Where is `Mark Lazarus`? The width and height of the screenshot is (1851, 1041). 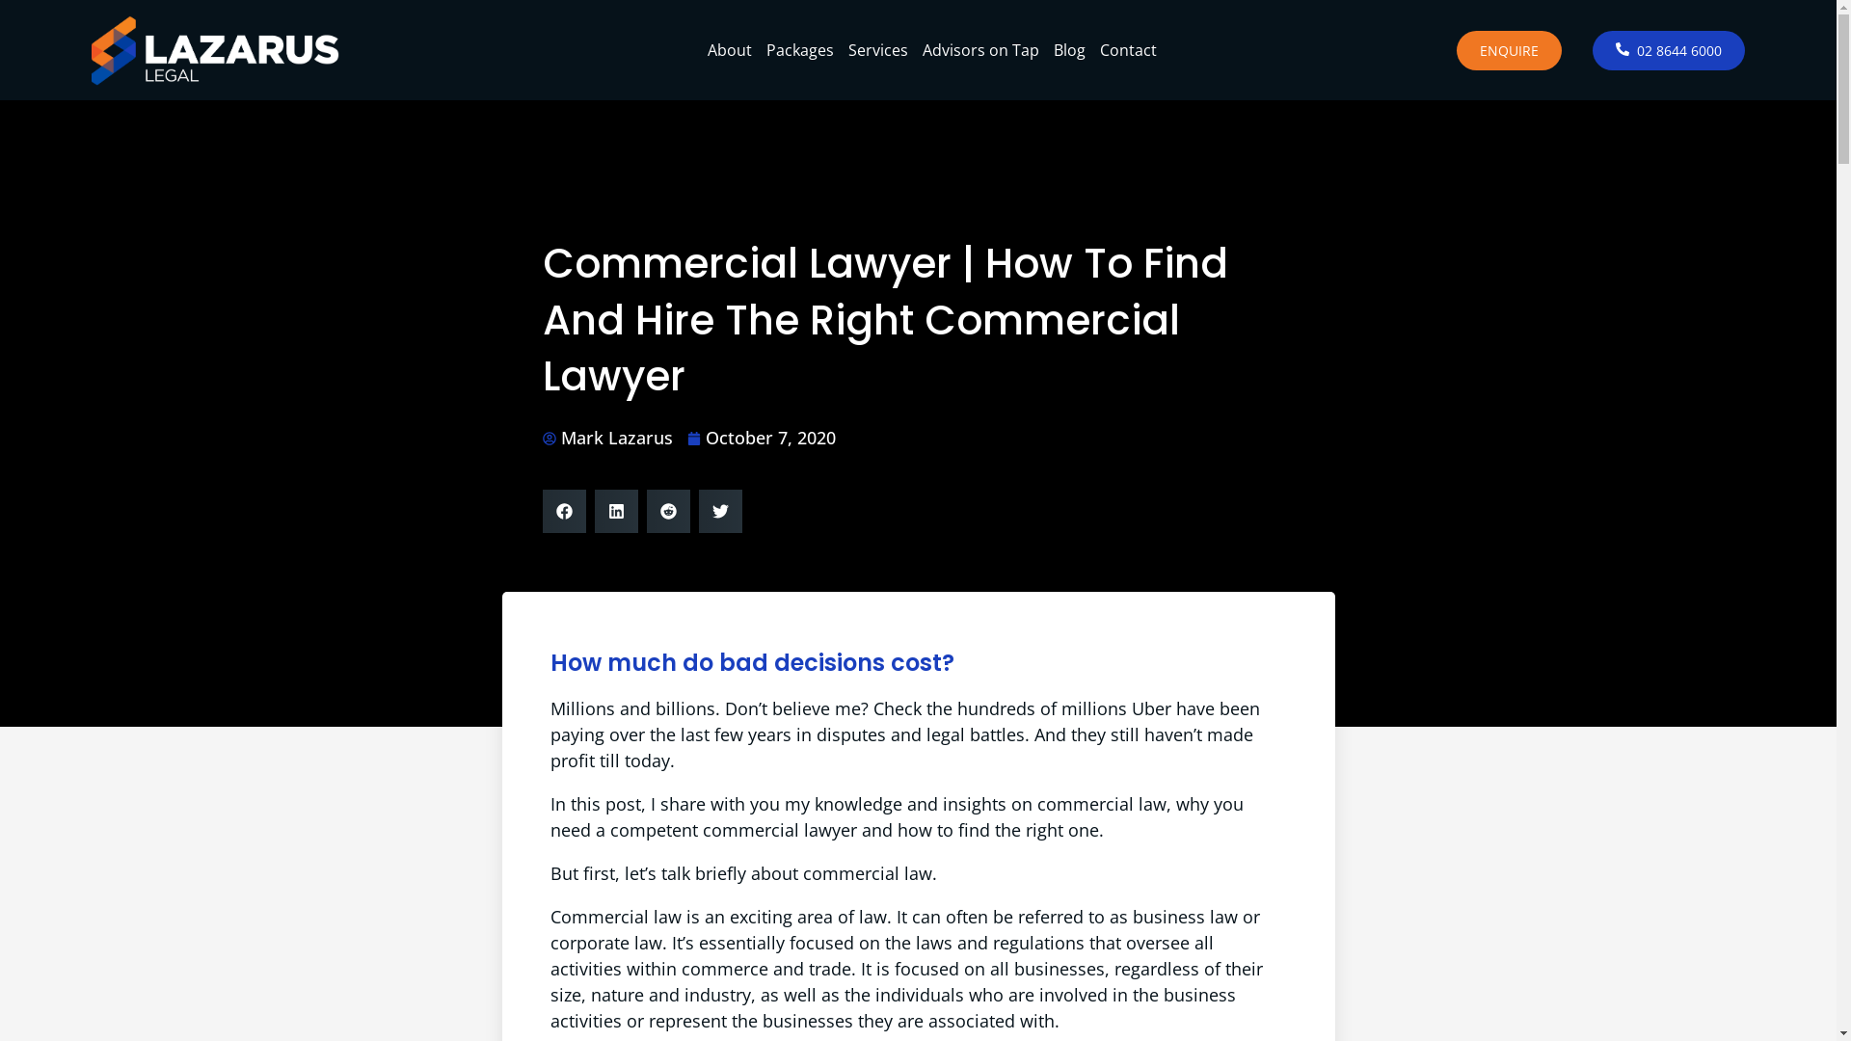
Mark Lazarus is located at coordinates (607, 438).